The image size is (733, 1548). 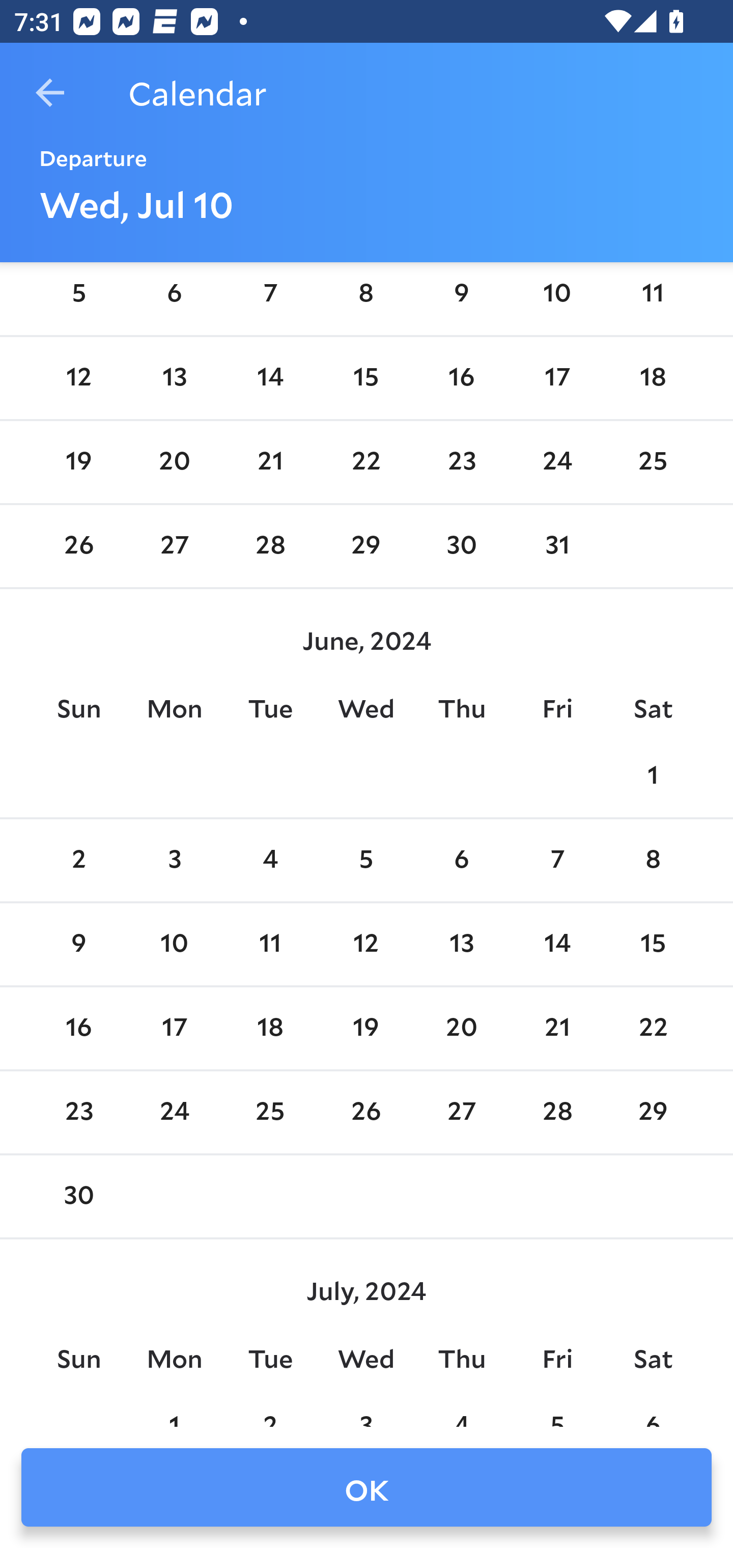 I want to click on 26, so click(x=78, y=546).